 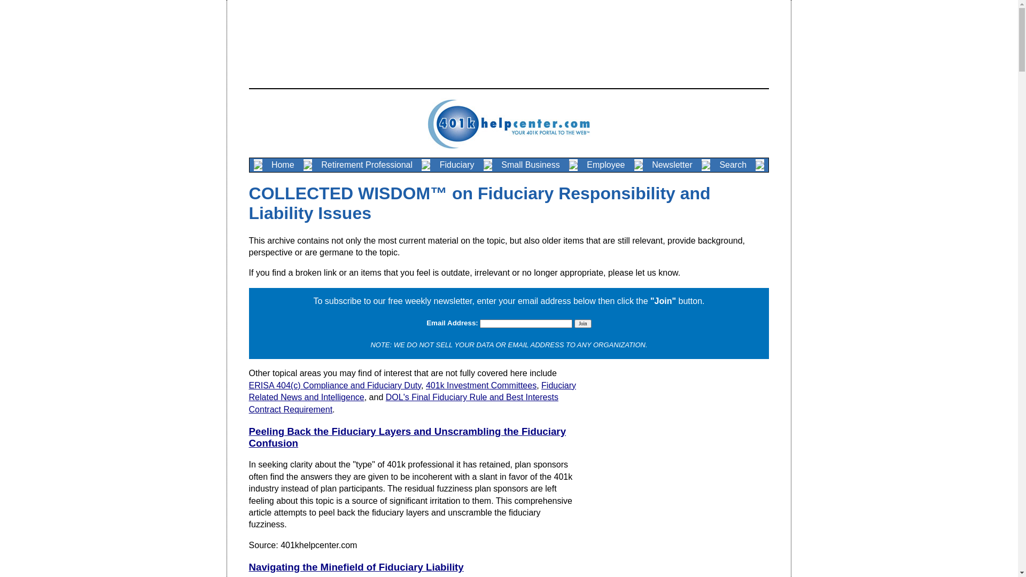 What do you see at coordinates (679, 443) in the screenshot?
I see `Advertisement` at bounding box center [679, 443].